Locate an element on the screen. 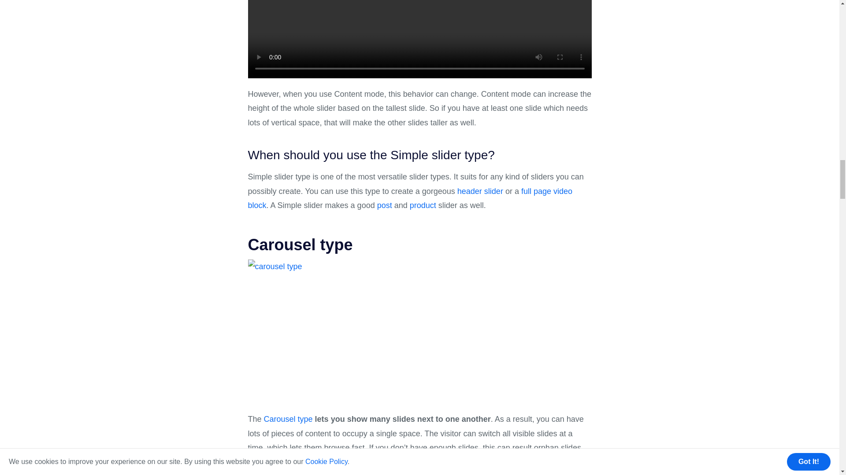 The image size is (846, 475). product is located at coordinates (423, 206).